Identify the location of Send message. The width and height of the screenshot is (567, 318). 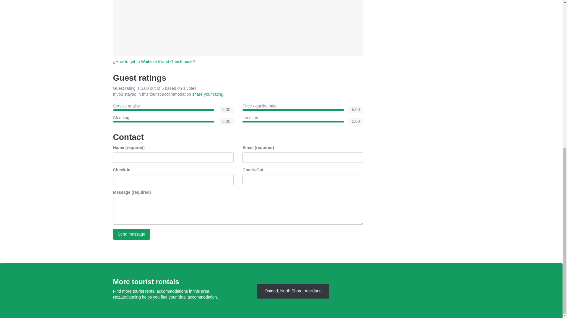
(131, 234).